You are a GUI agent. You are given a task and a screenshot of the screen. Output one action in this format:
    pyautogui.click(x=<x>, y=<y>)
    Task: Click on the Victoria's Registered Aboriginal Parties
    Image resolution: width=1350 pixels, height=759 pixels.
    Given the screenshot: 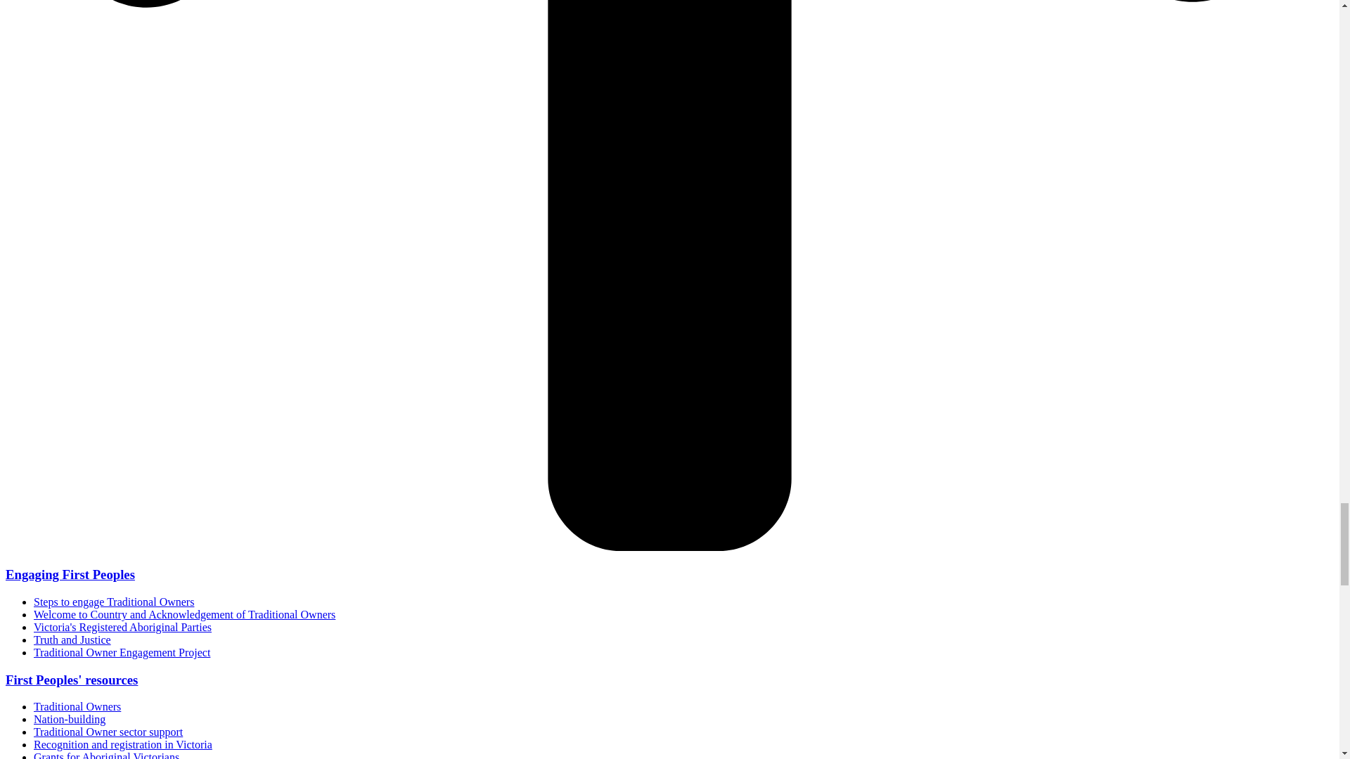 What is the action you would take?
    pyautogui.click(x=122, y=627)
    